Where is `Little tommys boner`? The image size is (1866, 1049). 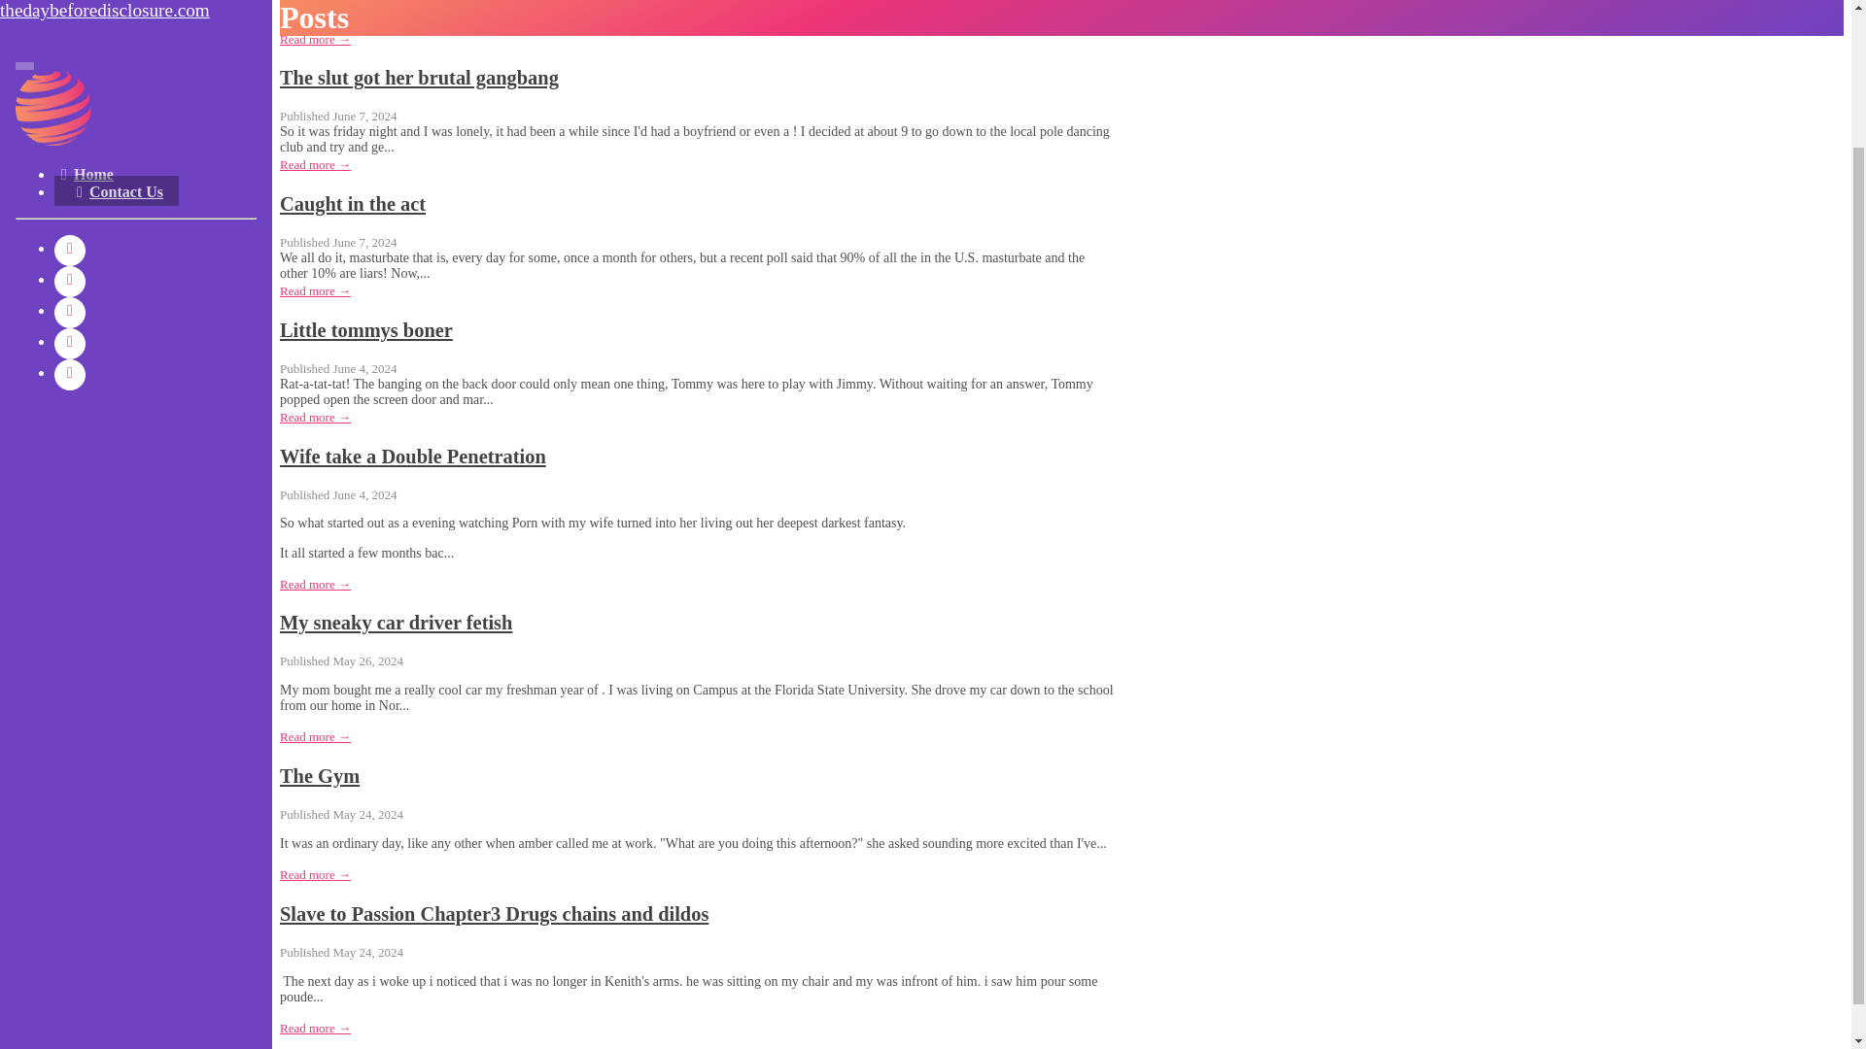
Little tommys boner is located at coordinates (366, 330).